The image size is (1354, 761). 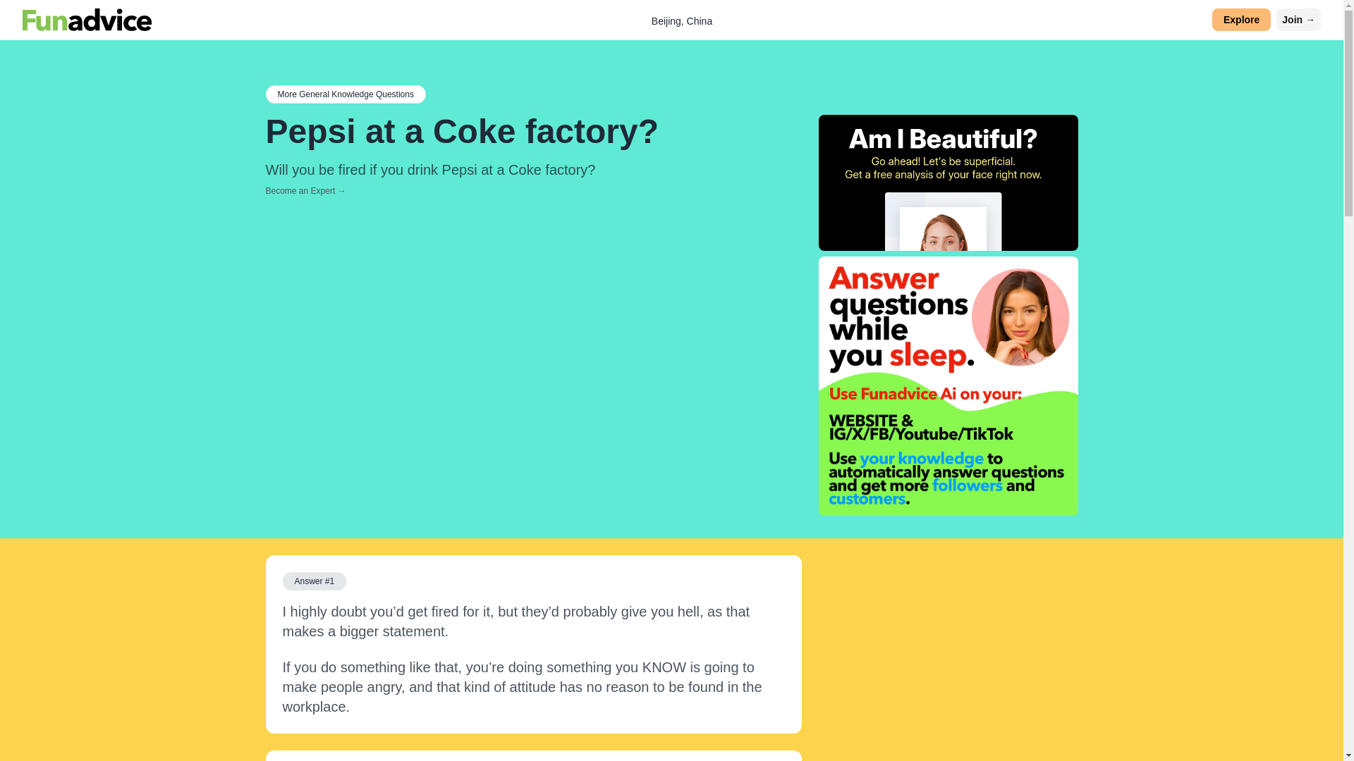 I want to click on General Knowledge Questions, so click(x=345, y=94).